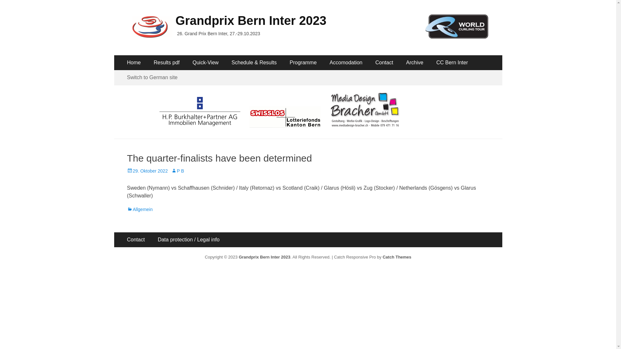 This screenshot has width=621, height=349. What do you see at coordinates (136, 240) in the screenshot?
I see `Contact` at bounding box center [136, 240].